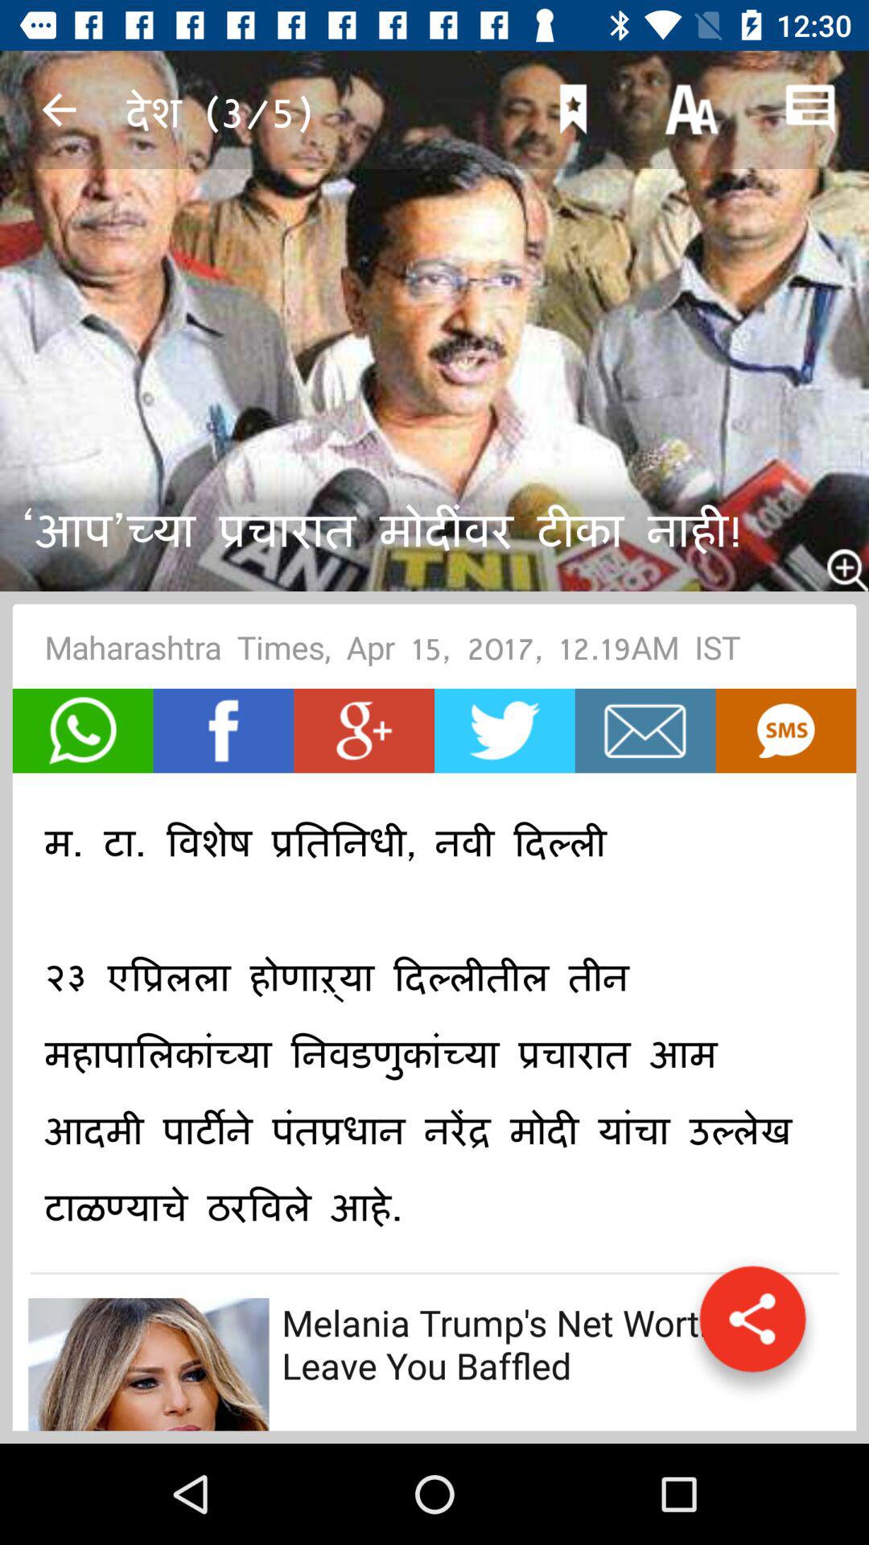  I want to click on choose item below maharashtra times apr icon, so click(224, 731).